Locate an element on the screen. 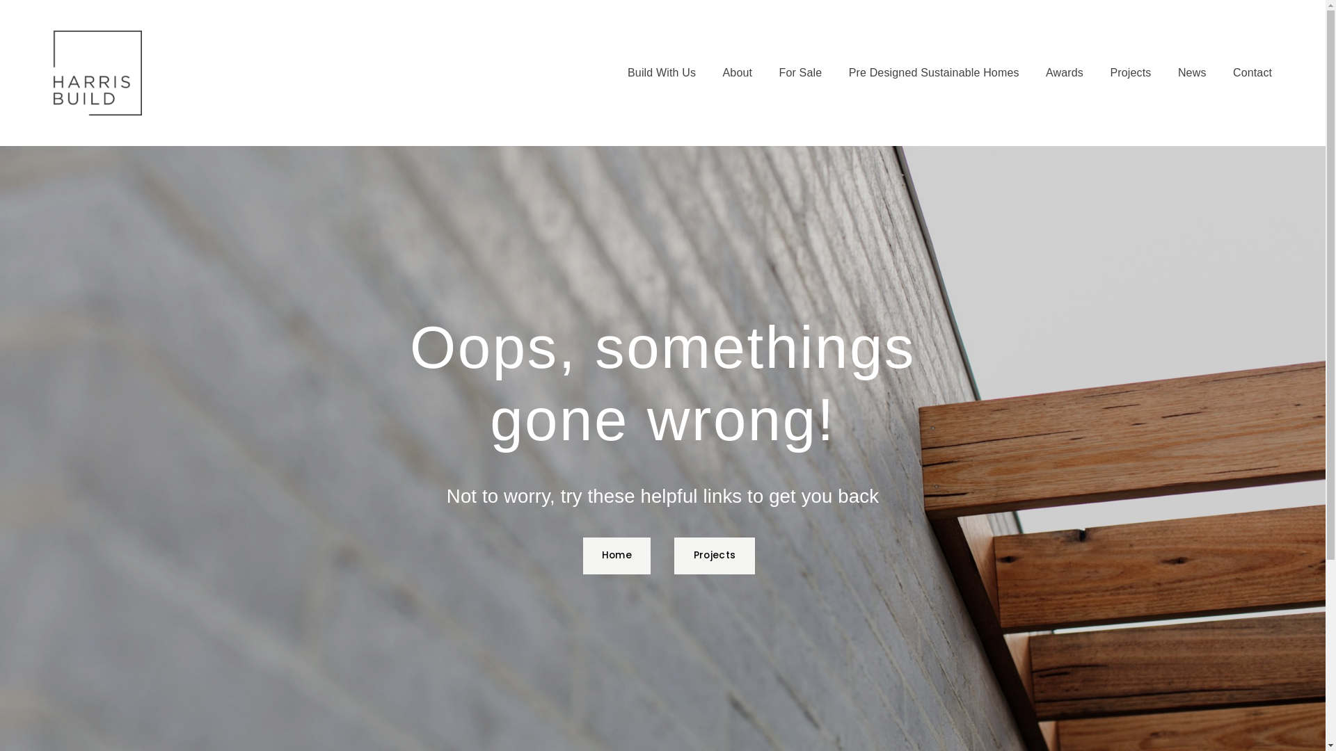 This screenshot has width=1336, height=751. Projects is located at coordinates (1130, 73).